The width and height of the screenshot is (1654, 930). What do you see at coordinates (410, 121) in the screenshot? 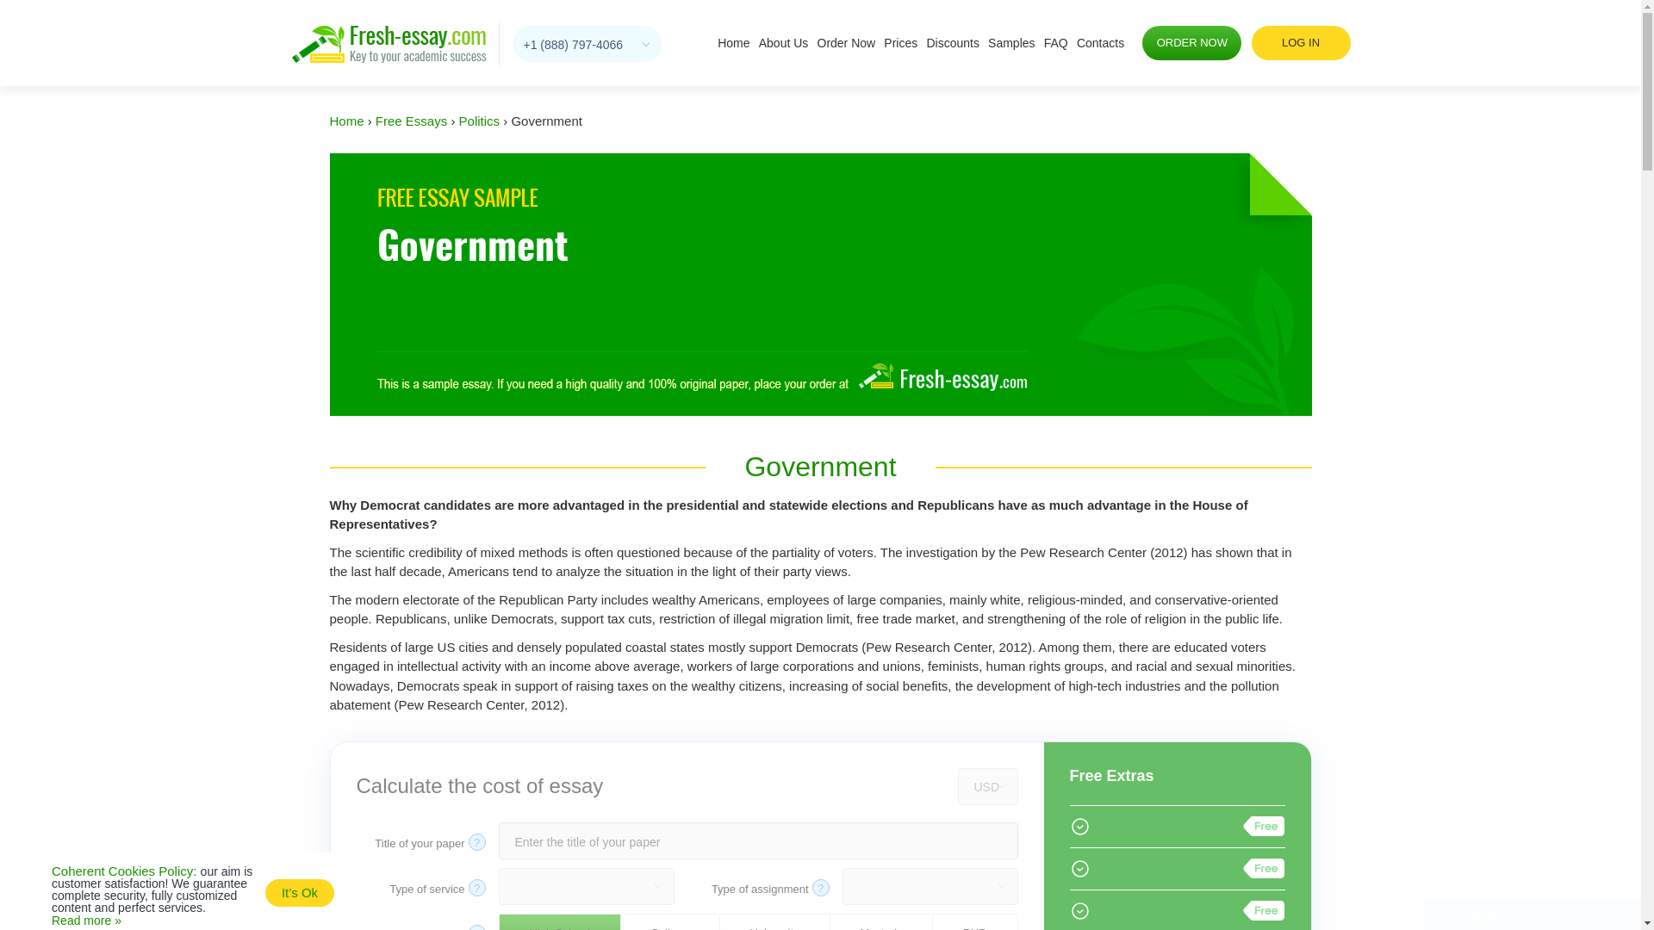
I see `Free Essays` at bounding box center [410, 121].